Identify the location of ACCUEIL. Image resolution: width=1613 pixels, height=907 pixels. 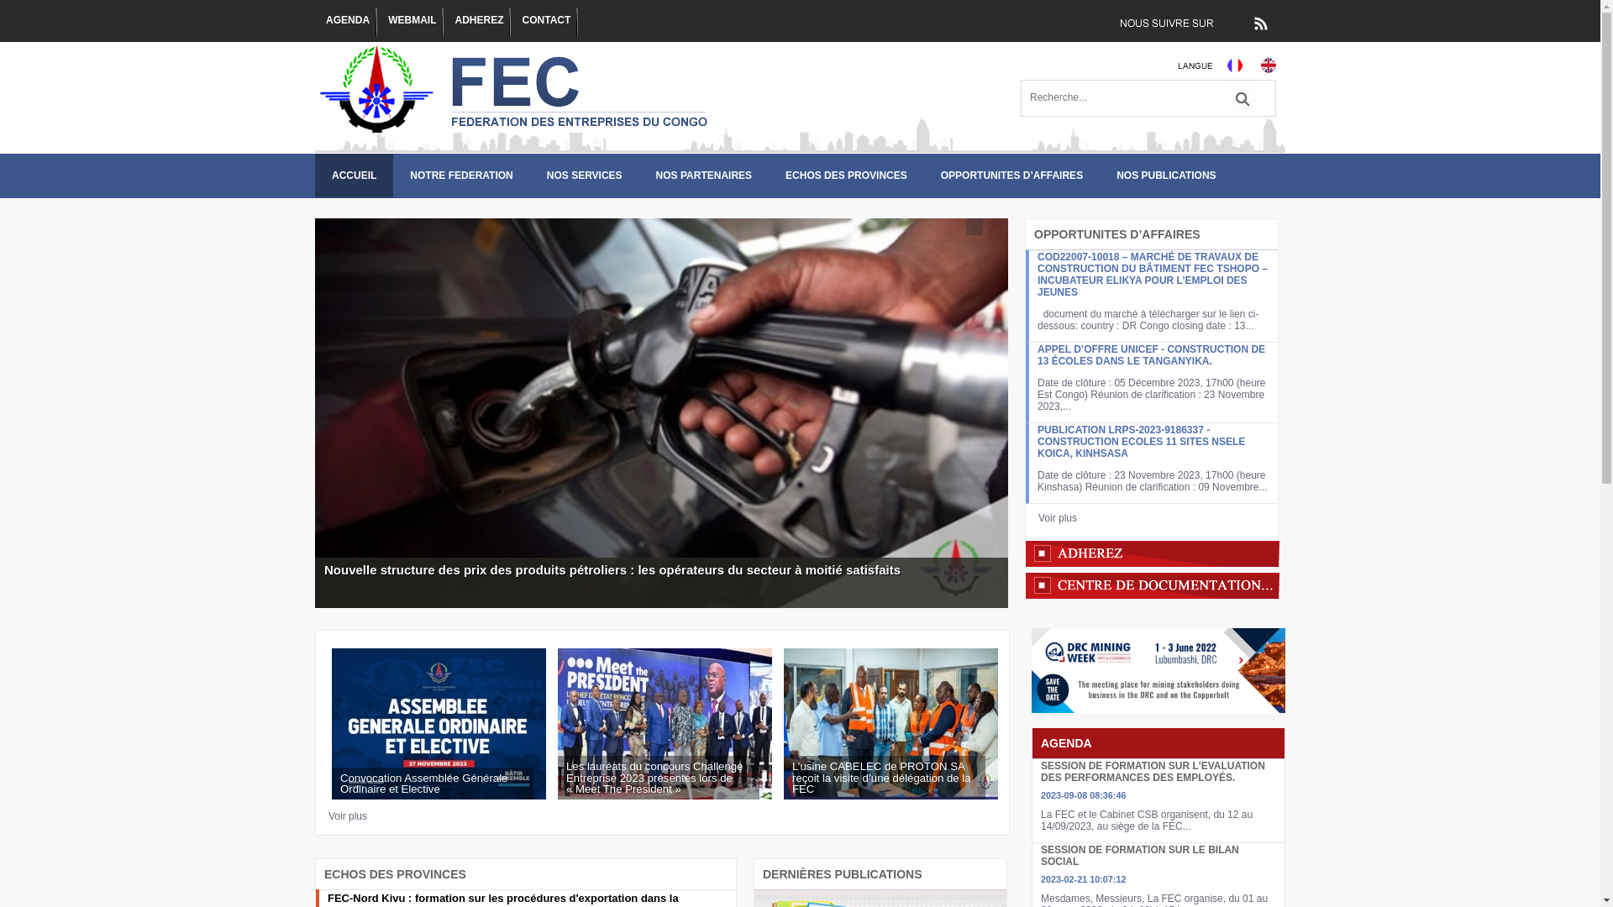
(355, 176).